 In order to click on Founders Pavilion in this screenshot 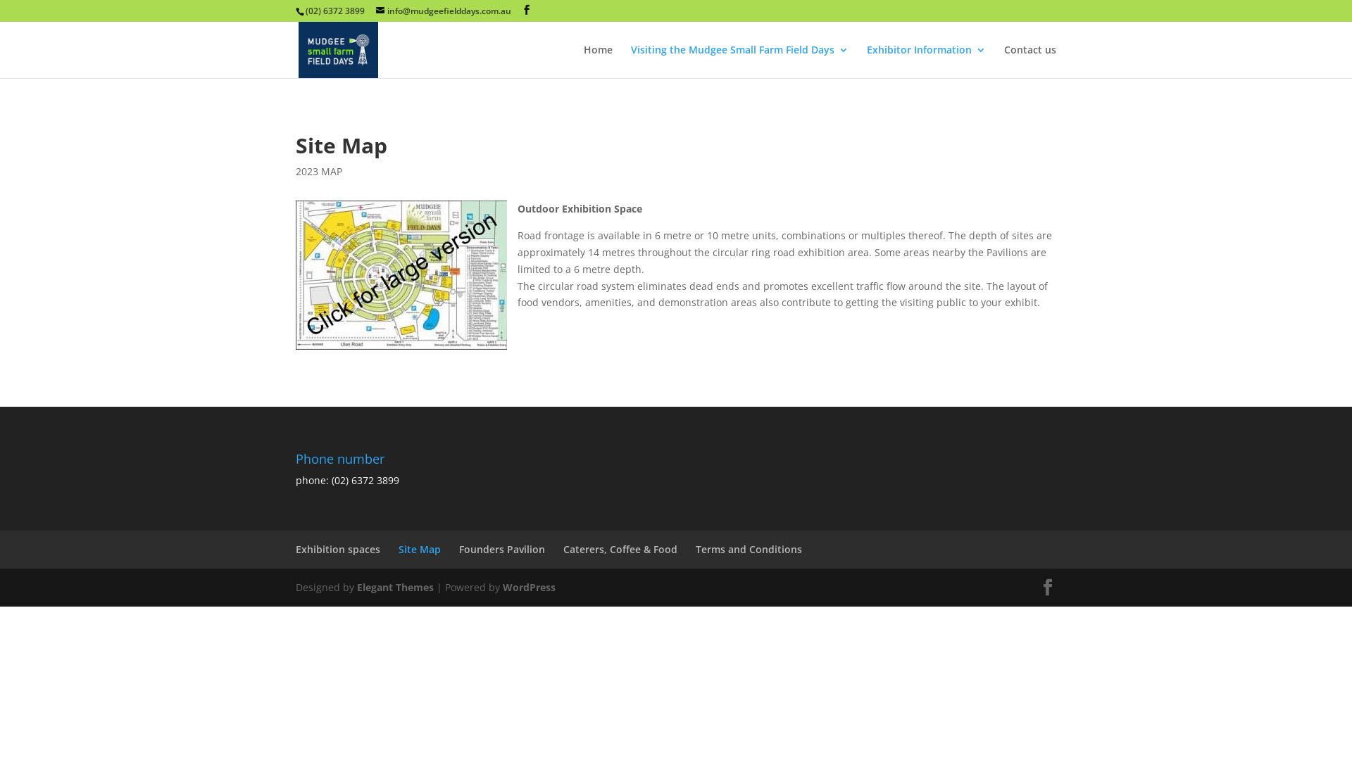, I will do `click(502, 549)`.